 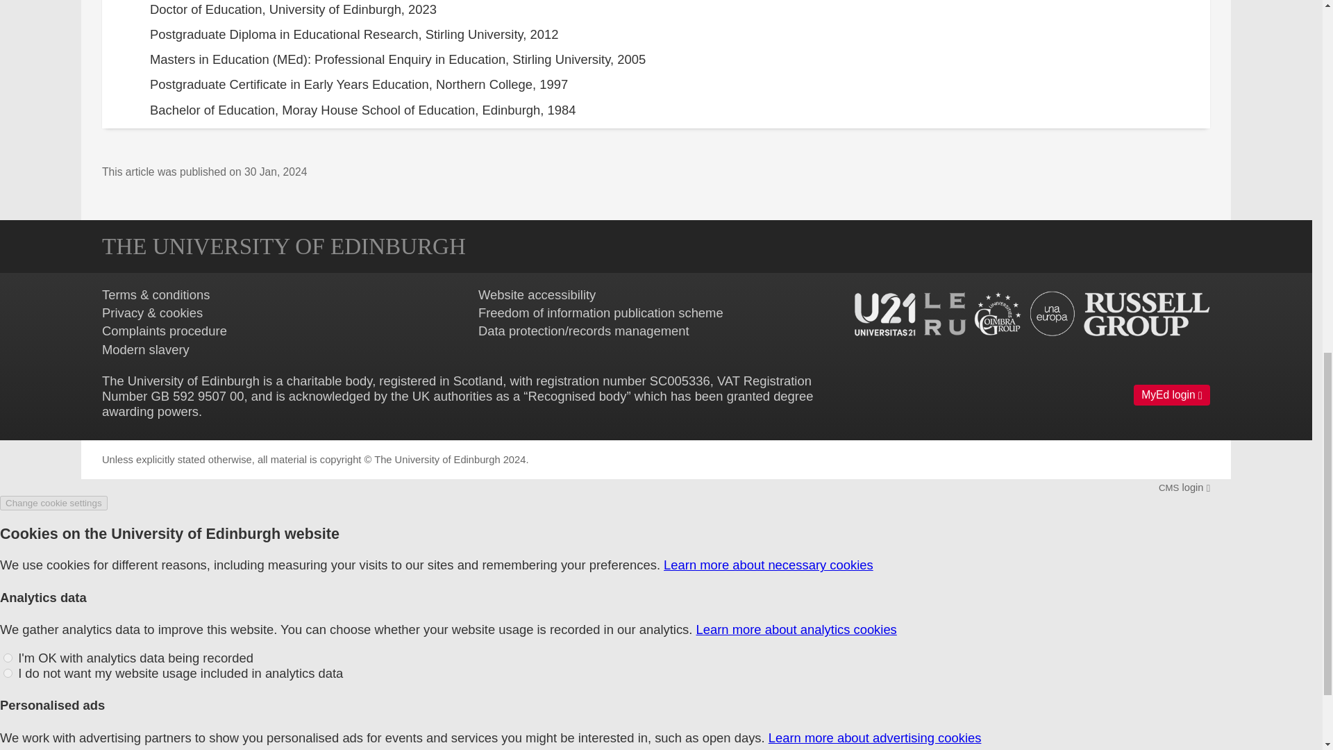 I want to click on Recognised body, so click(x=577, y=396).